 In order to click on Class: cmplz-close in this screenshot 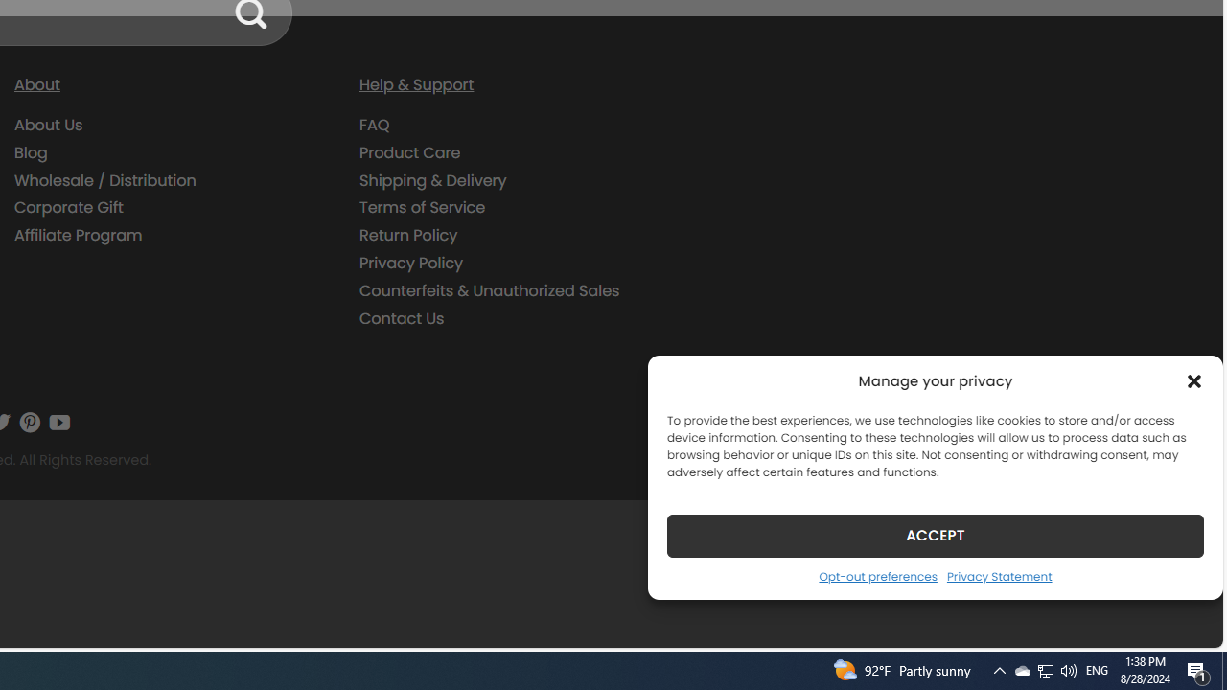, I will do `click(1194, 381)`.